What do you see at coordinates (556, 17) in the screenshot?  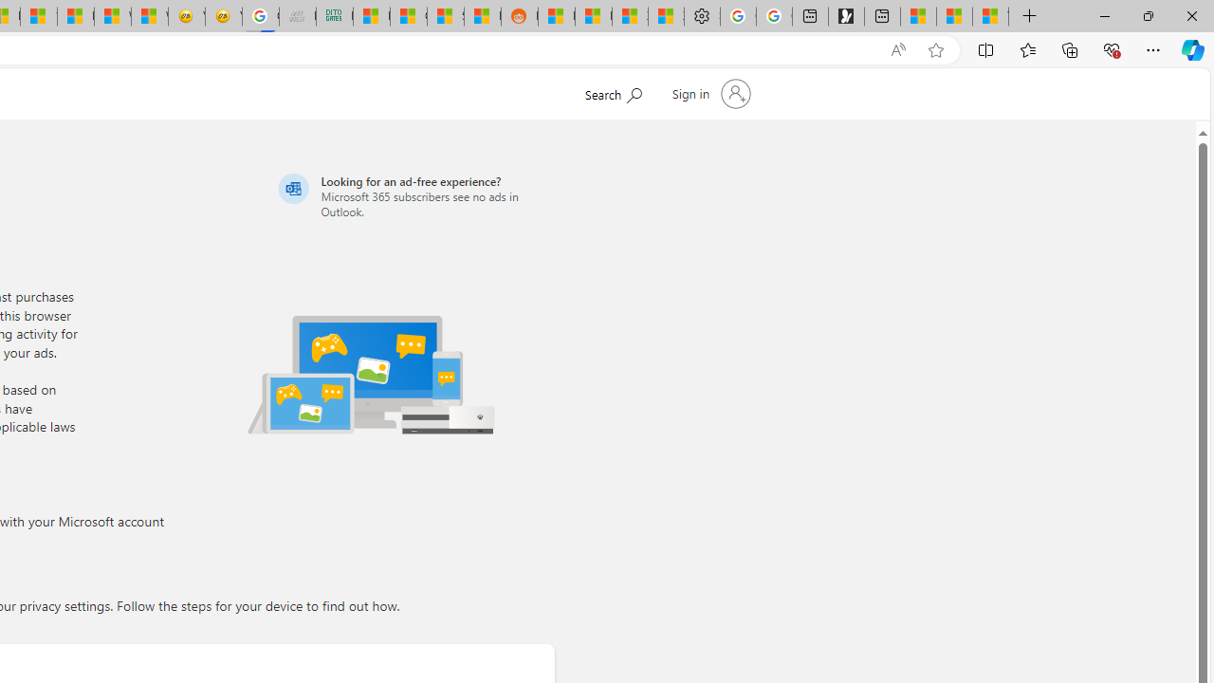 I see `R******* | Trusted Community Engagement and Contributions` at bounding box center [556, 17].